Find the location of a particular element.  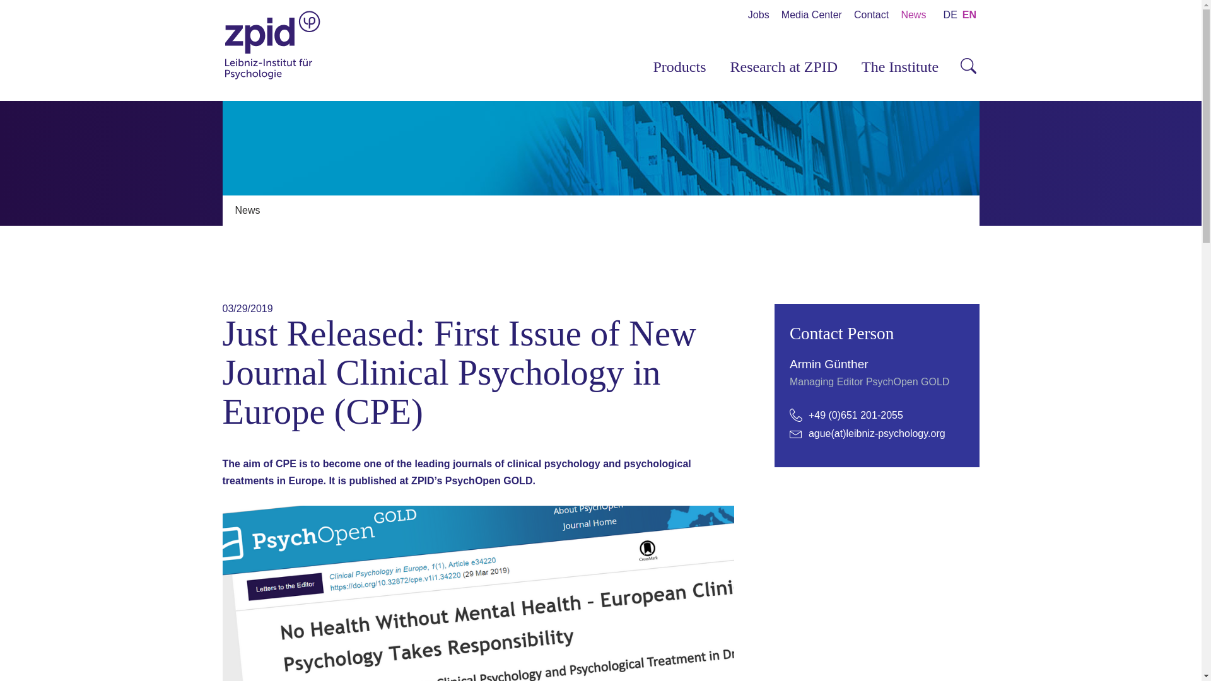

Media Center is located at coordinates (811, 15).